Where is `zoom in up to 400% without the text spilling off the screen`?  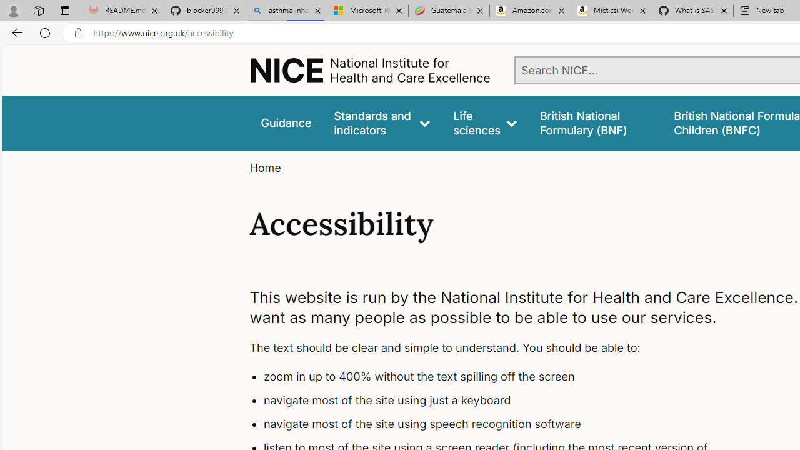
zoom in up to 400% without the text spilling off the screen is located at coordinates (497, 377).